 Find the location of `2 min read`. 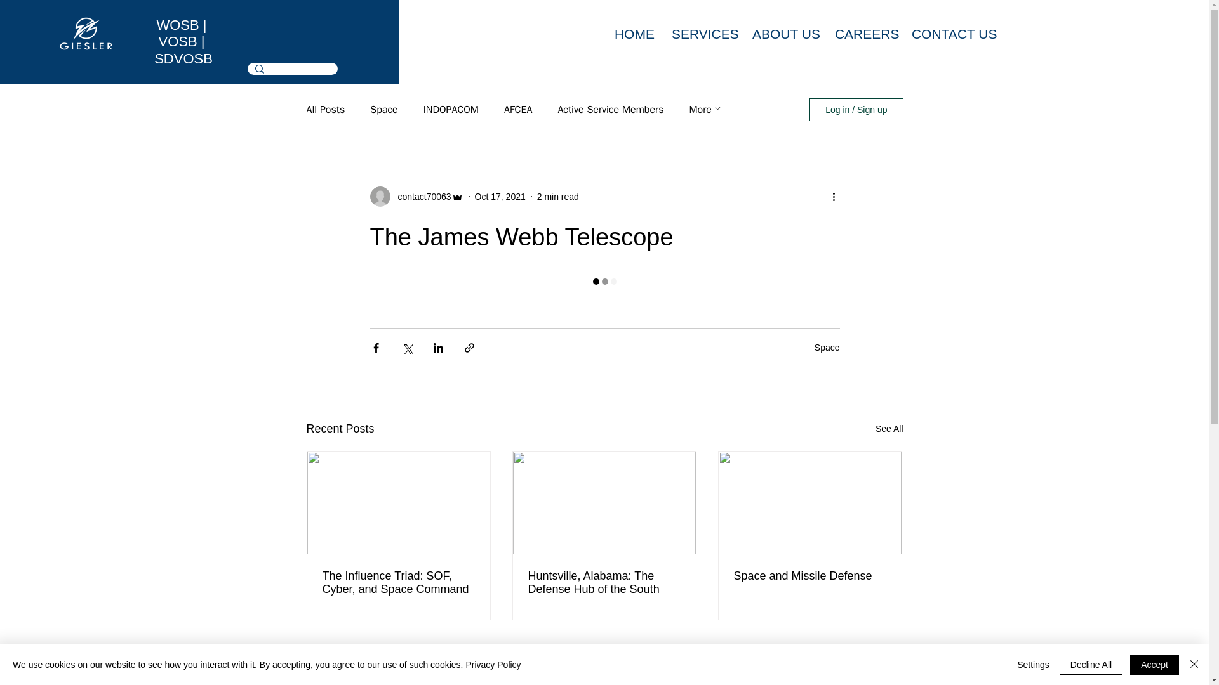

2 min read is located at coordinates (558, 197).